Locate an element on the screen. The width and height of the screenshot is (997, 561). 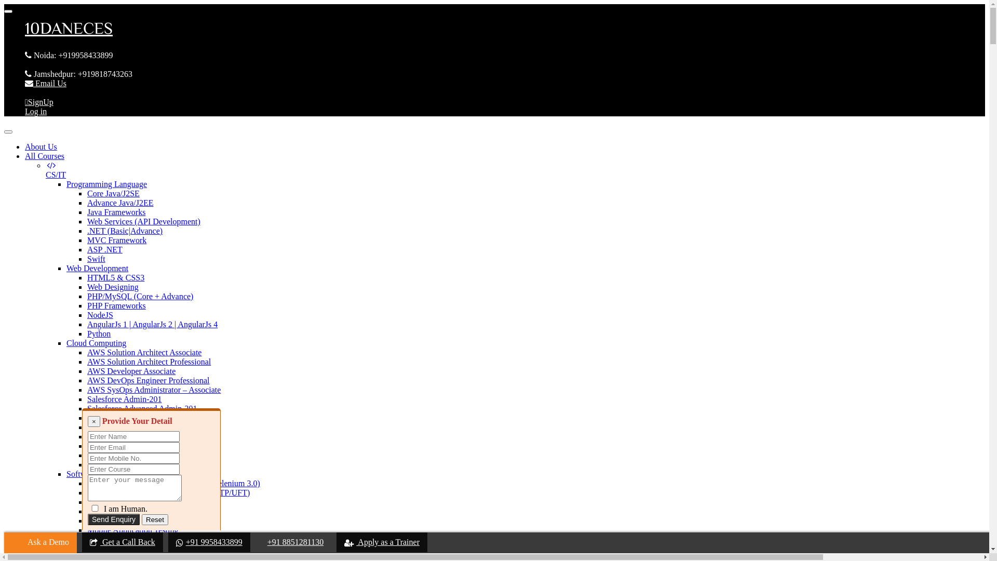
+91 8851281130 is located at coordinates (293, 542).